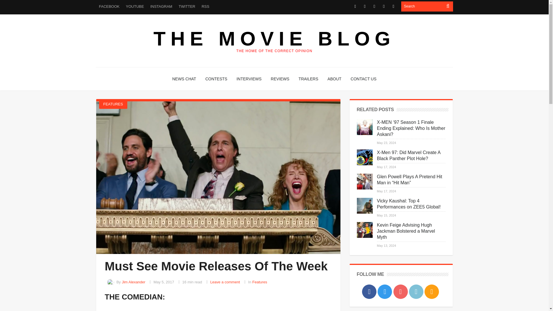  What do you see at coordinates (161, 6) in the screenshot?
I see `INSTAGRAM` at bounding box center [161, 6].